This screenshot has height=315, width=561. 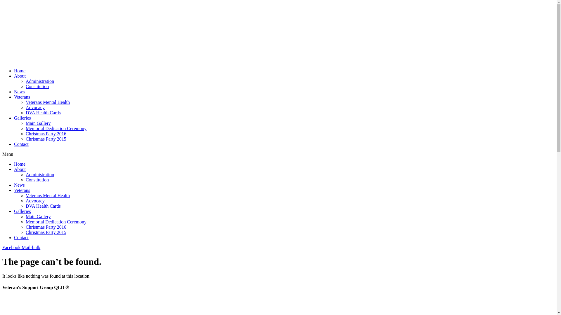 What do you see at coordinates (21, 144) in the screenshot?
I see `Contact` at bounding box center [21, 144].